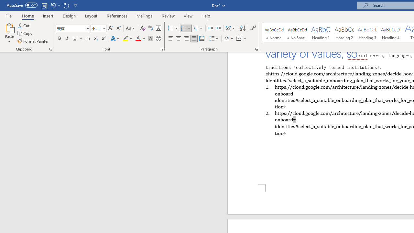 The width and height of the screenshot is (414, 233). I want to click on Show/Hide Editing Marks, so click(253, 28).